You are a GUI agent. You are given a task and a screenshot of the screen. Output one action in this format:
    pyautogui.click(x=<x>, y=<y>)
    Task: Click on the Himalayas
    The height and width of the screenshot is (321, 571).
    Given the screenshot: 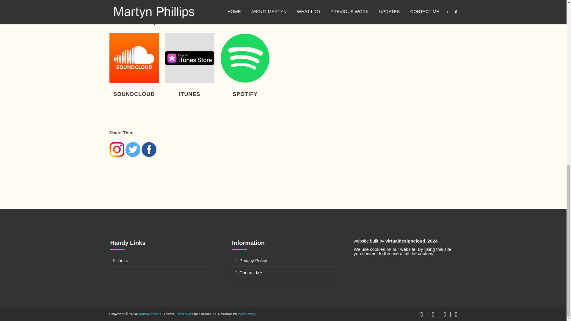 What is the action you would take?
    pyautogui.click(x=184, y=314)
    